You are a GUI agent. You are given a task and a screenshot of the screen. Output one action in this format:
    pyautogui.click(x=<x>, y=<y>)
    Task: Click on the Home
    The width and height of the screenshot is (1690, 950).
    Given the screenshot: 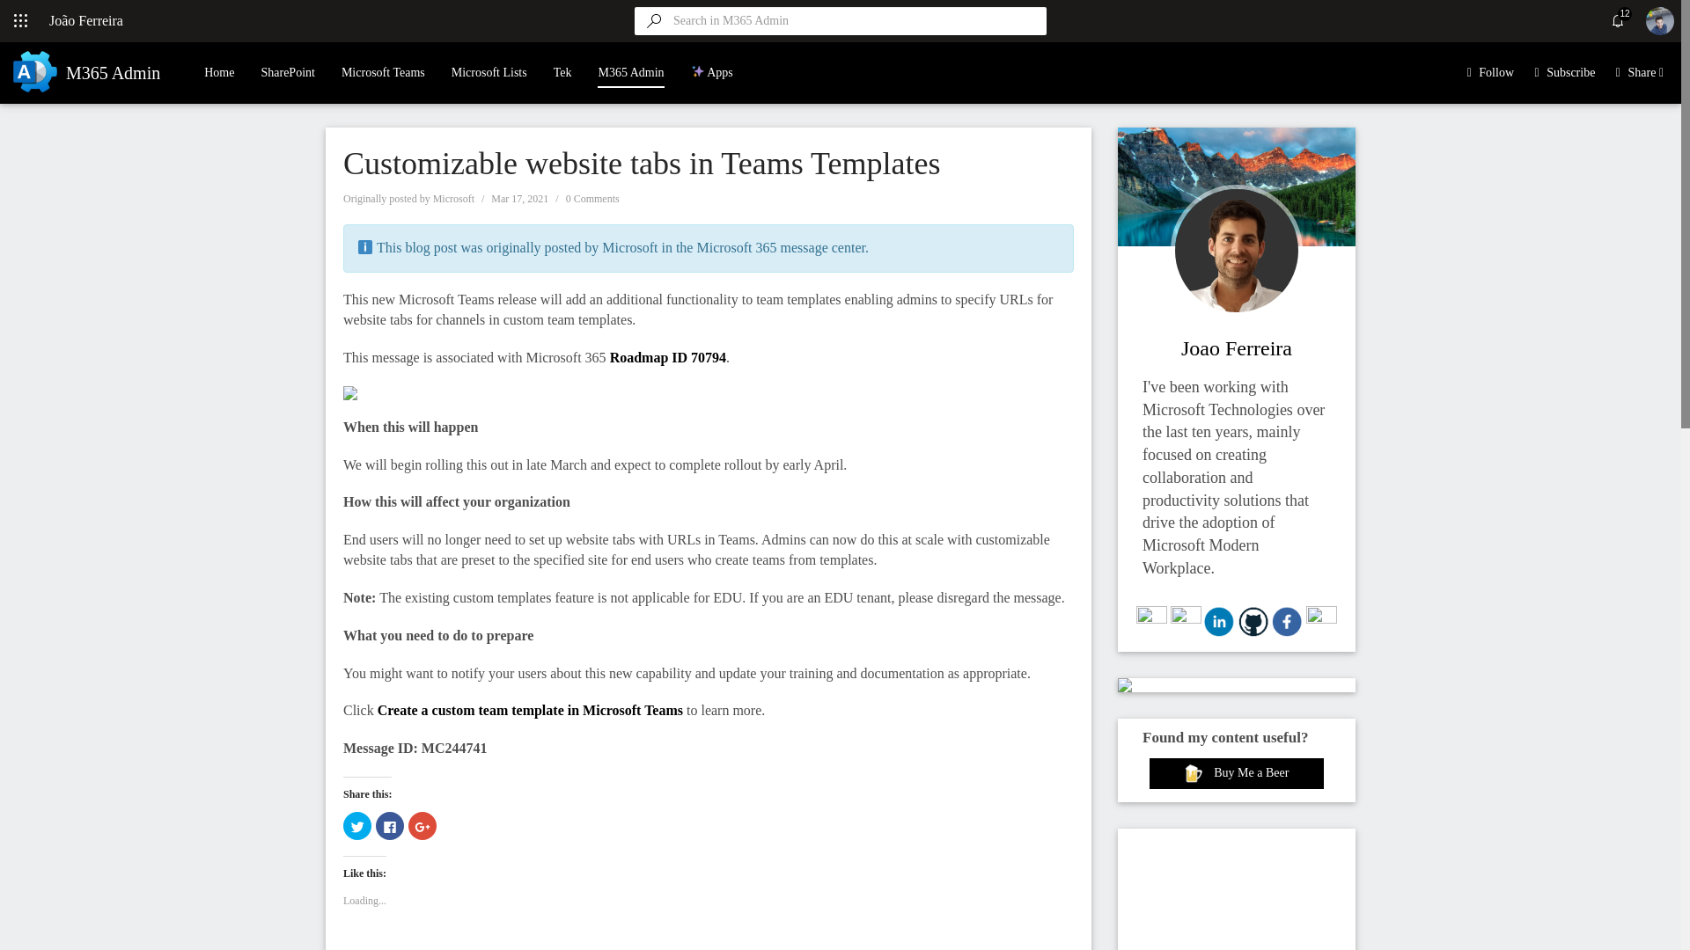 What is the action you would take?
    pyautogui.click(x=219, y=72)
    